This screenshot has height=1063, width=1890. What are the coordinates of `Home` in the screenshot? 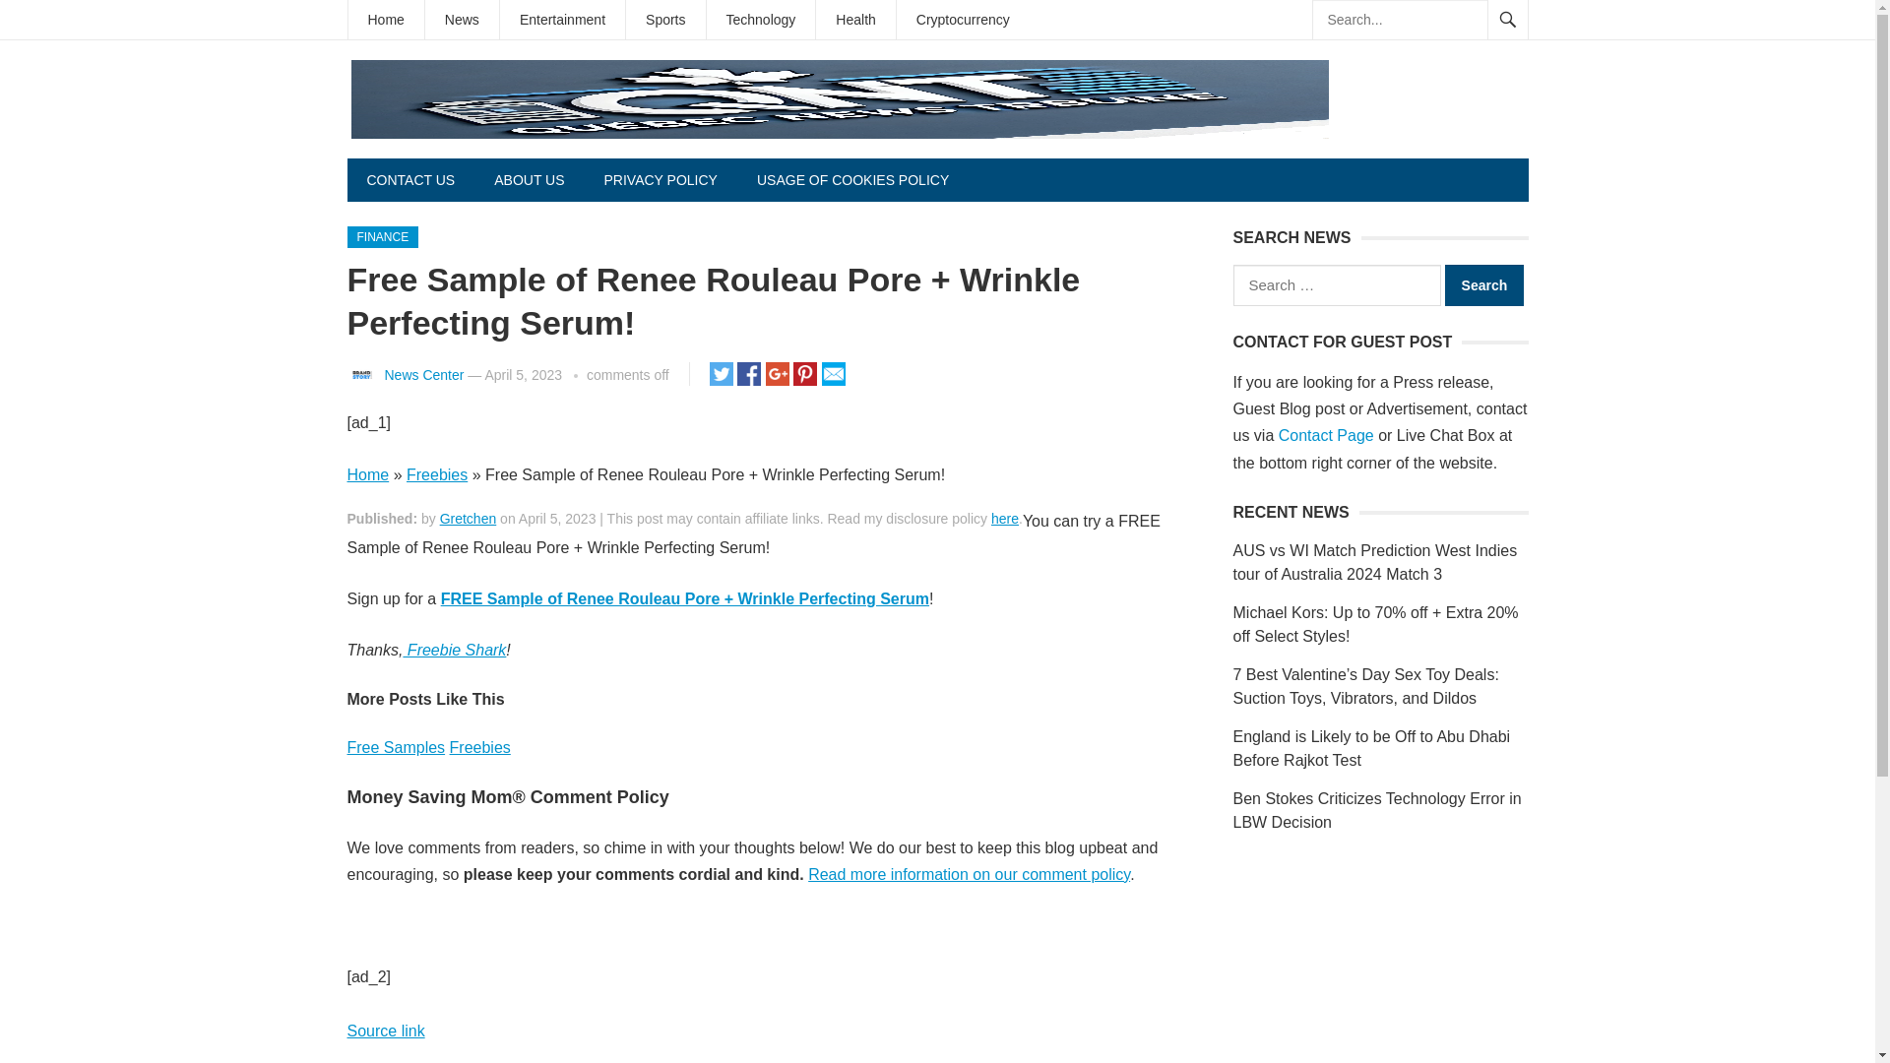 It's located at (386, 20).